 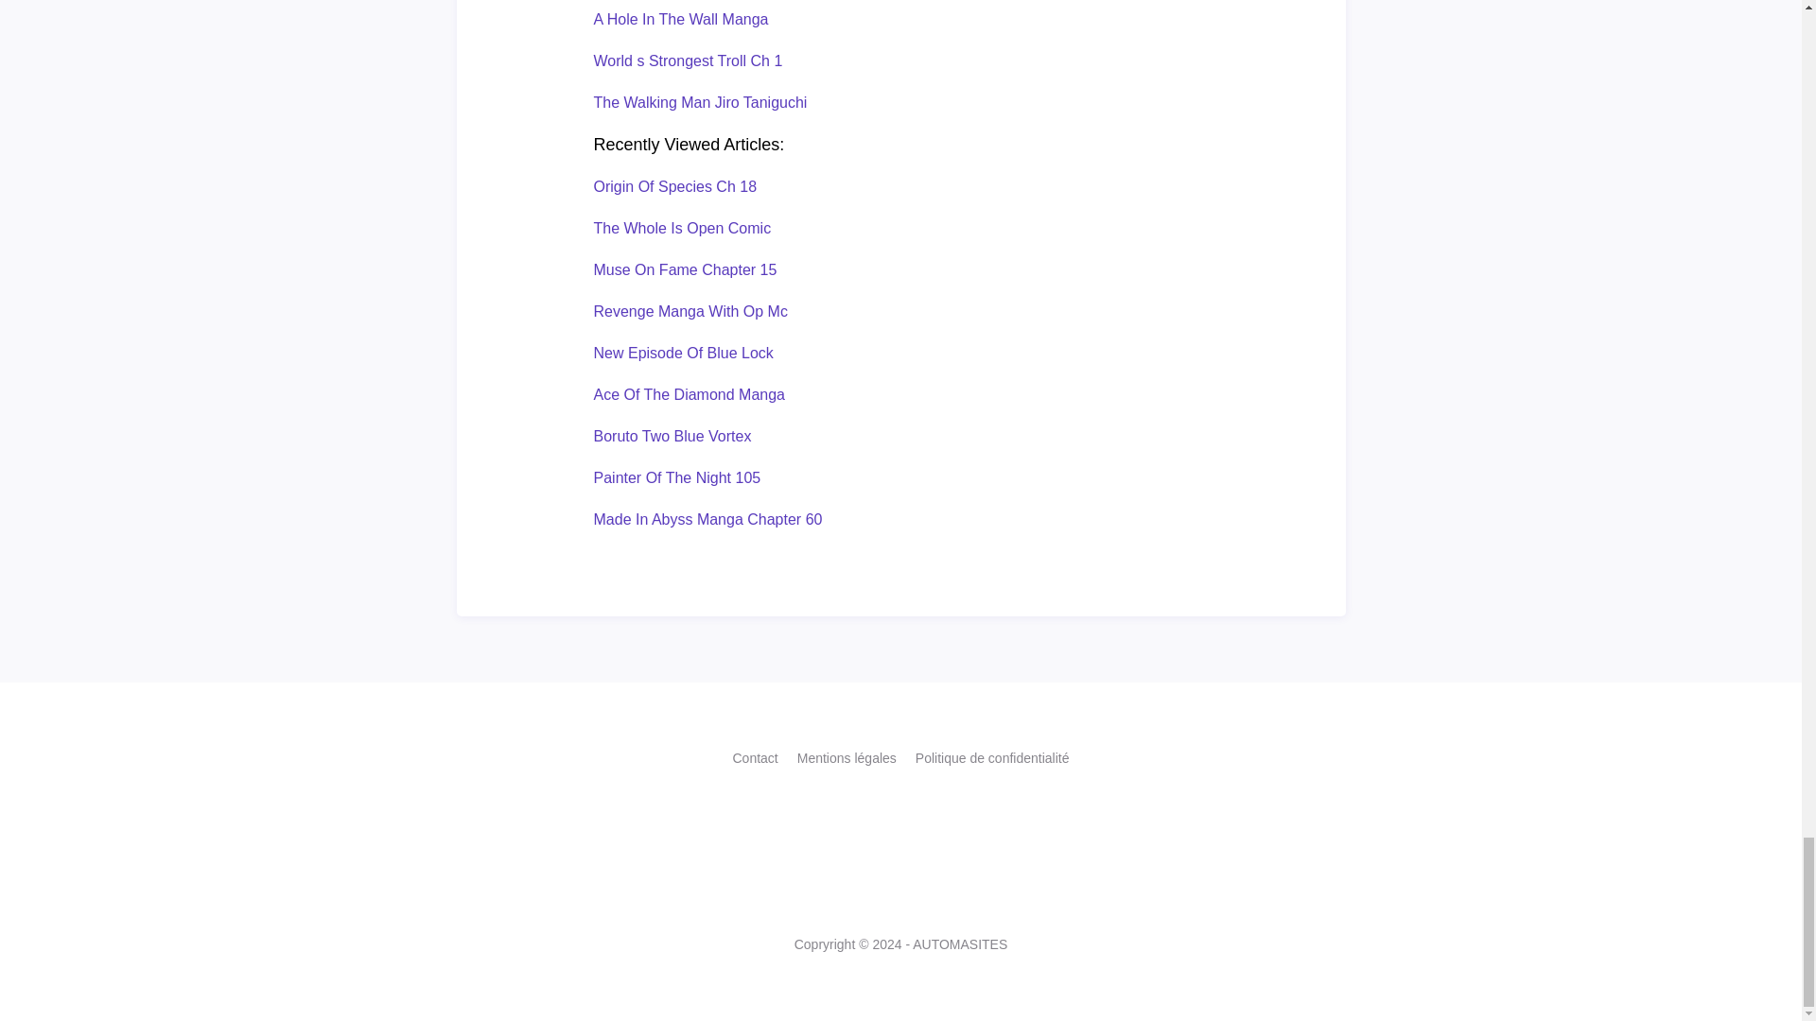 I want to click on Boruto Two Blue Vortex, so click(x=672, y=435).